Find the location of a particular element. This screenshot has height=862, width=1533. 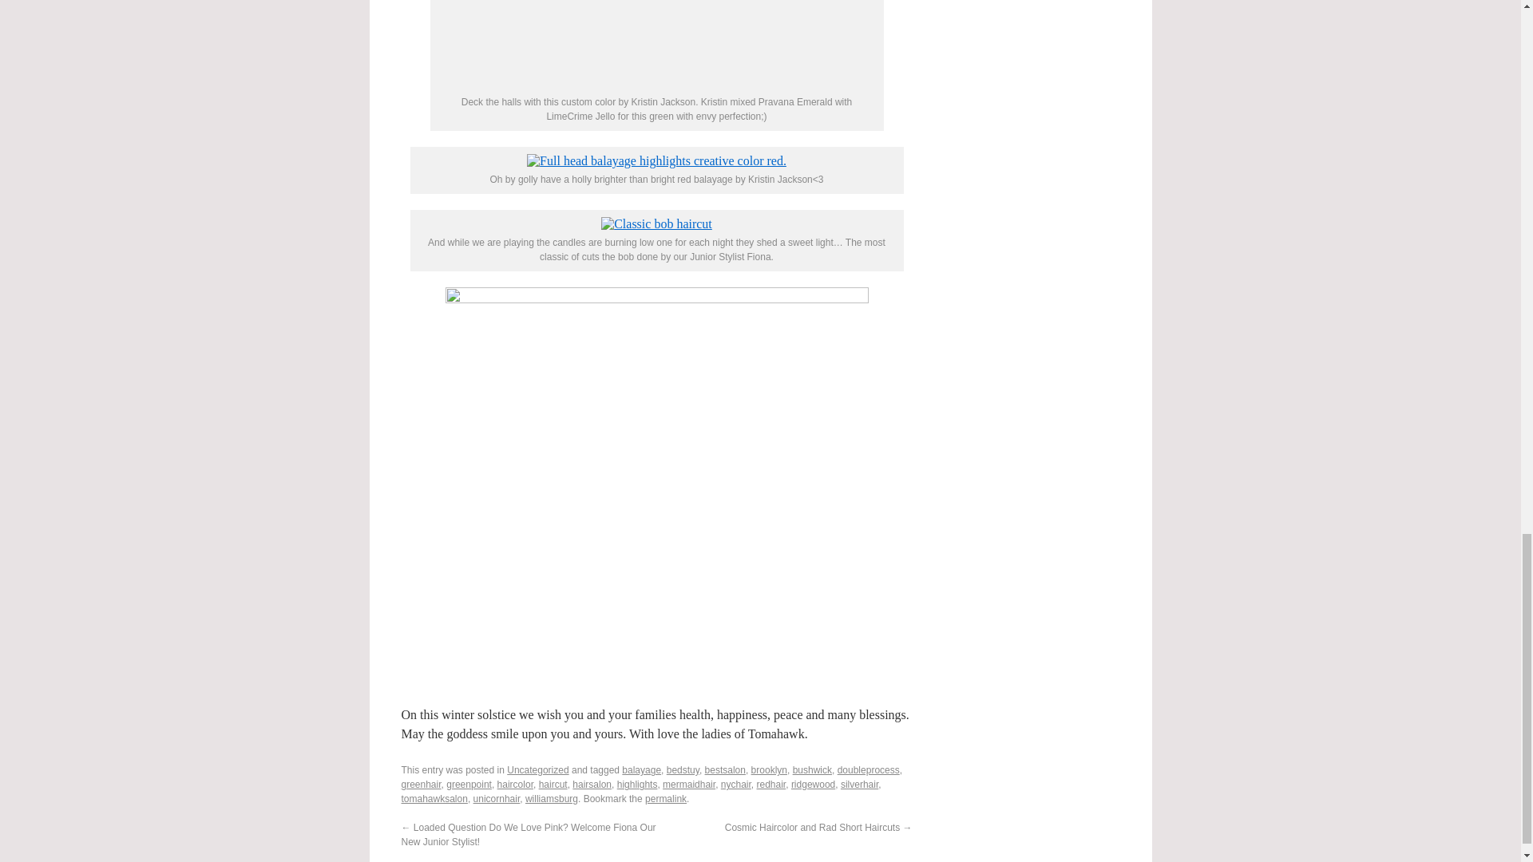

bedstuy is located at coordinates (683, 769).